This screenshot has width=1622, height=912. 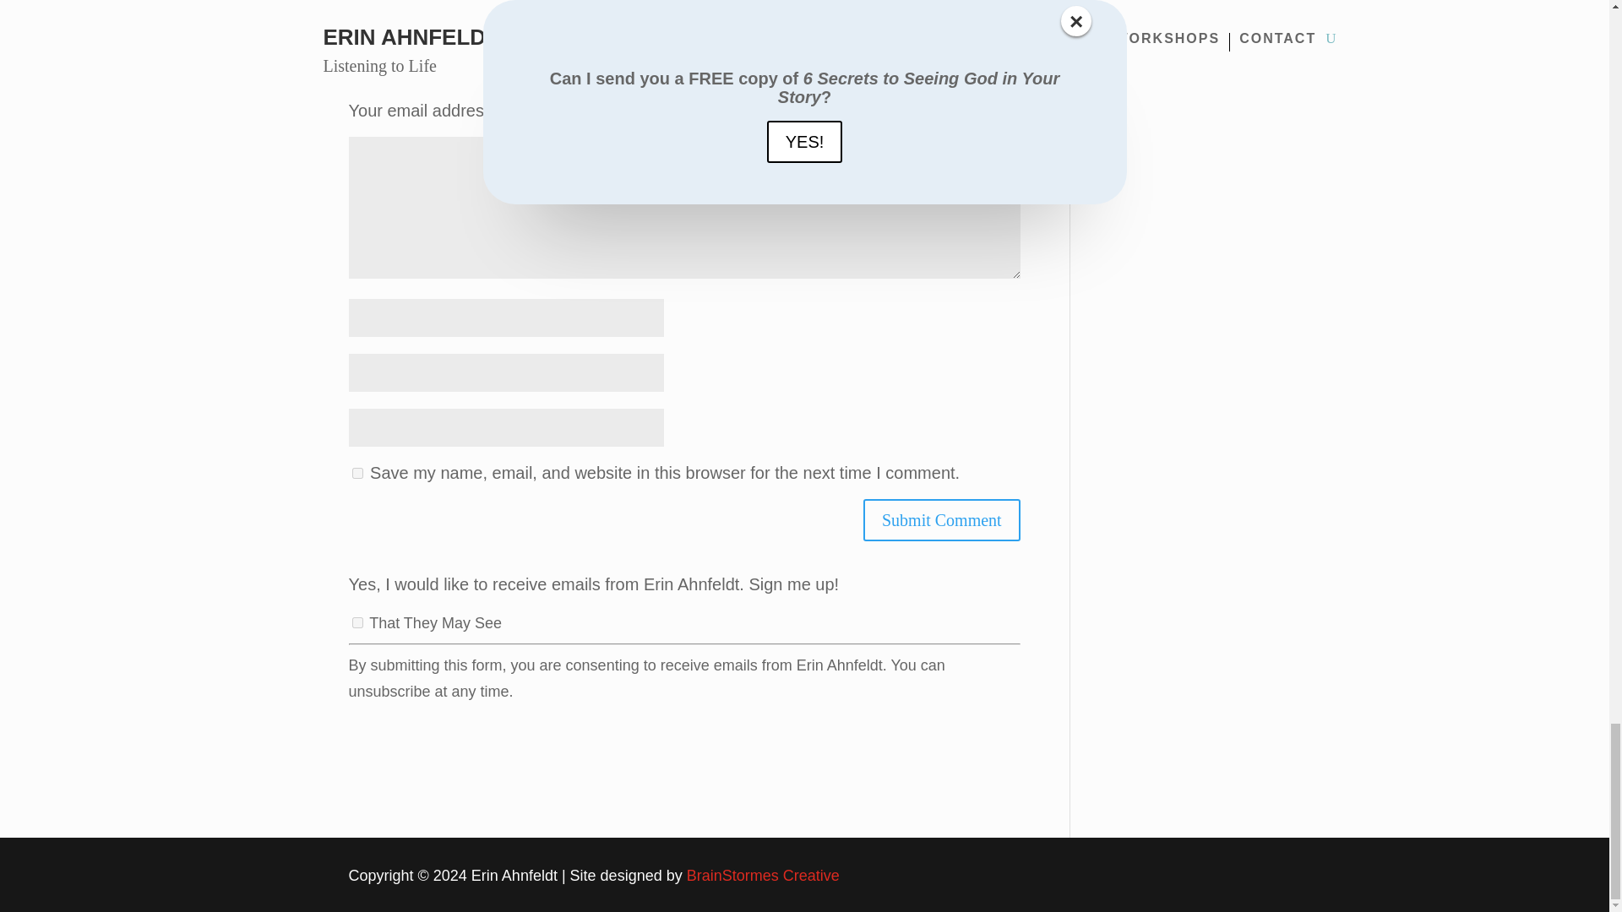 I want to click on Submit Comment, so click(x=941, y=520).